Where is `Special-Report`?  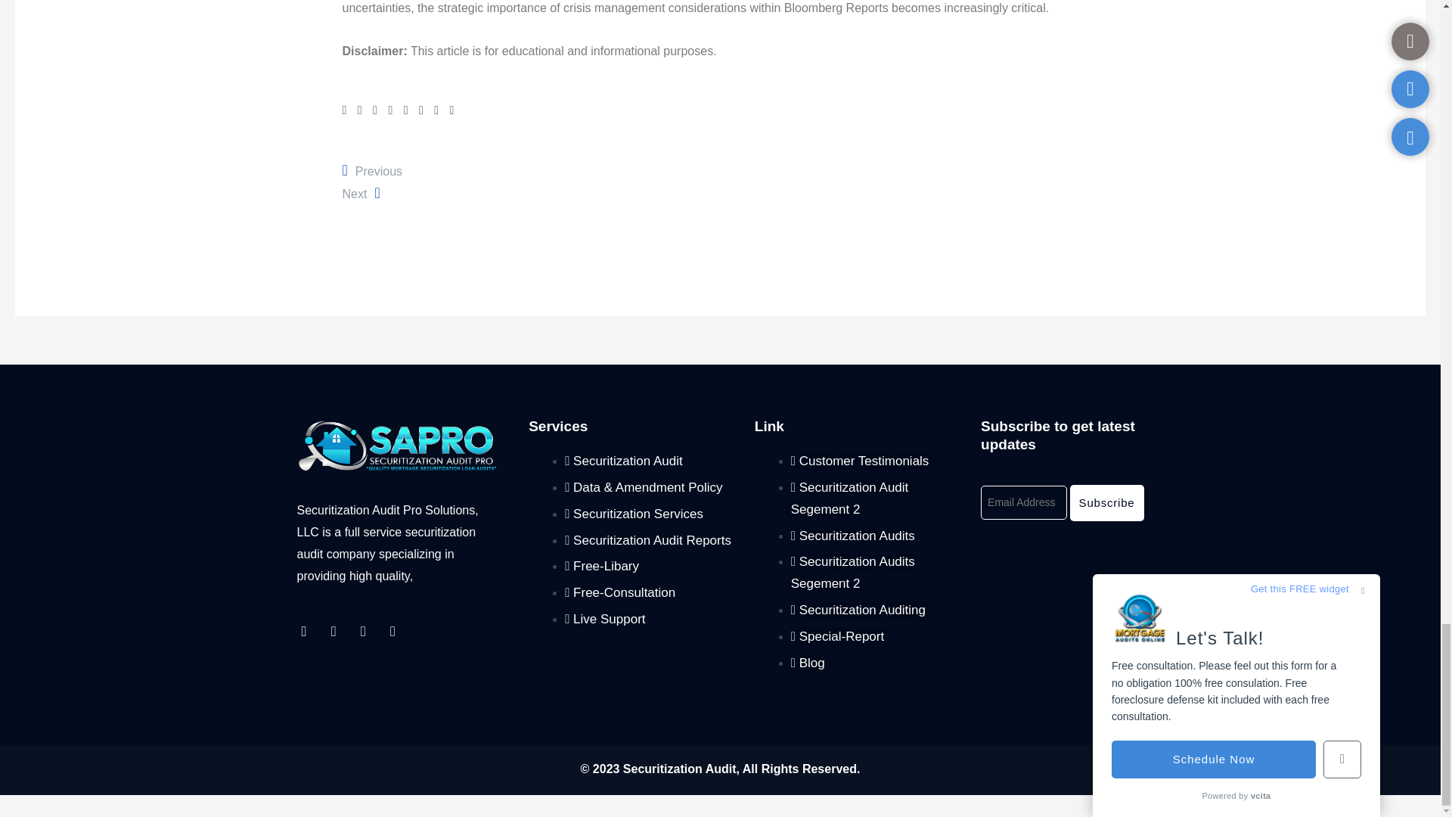
Special-Report is located at coordinates (838, 636).